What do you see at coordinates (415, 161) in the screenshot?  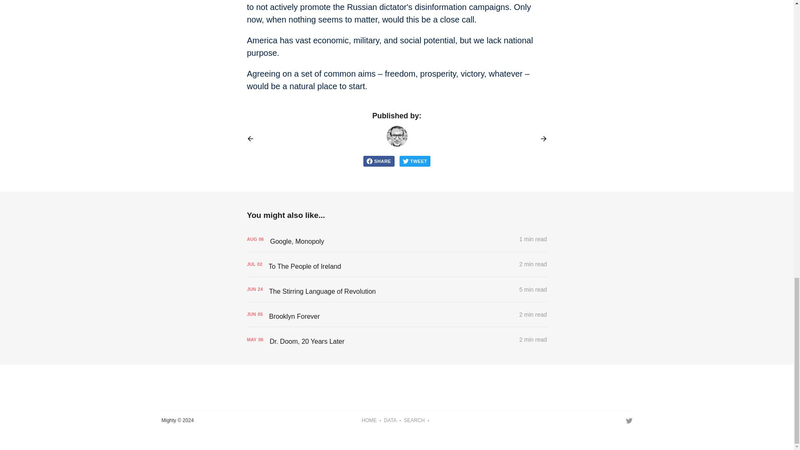 I see `TWEET` at bounding box center [415, 161].